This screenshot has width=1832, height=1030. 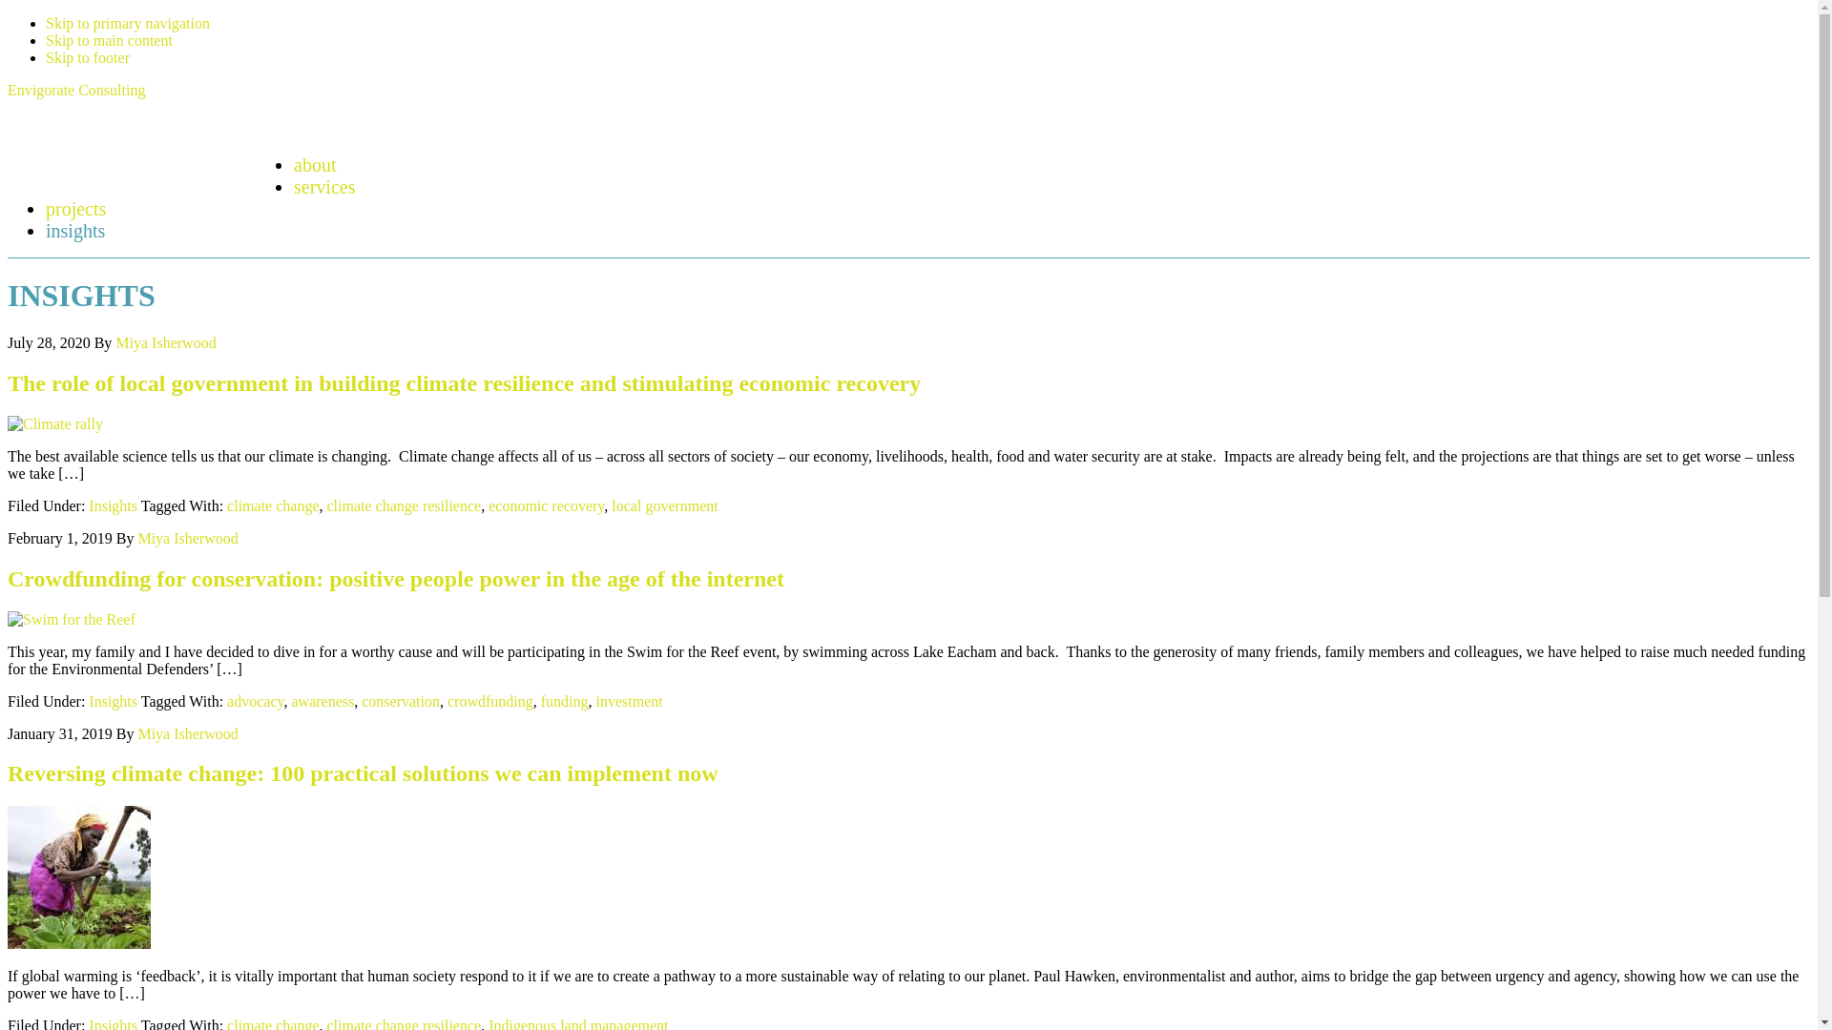 I want to click on Skip to main content, so click(x=109, y=40).